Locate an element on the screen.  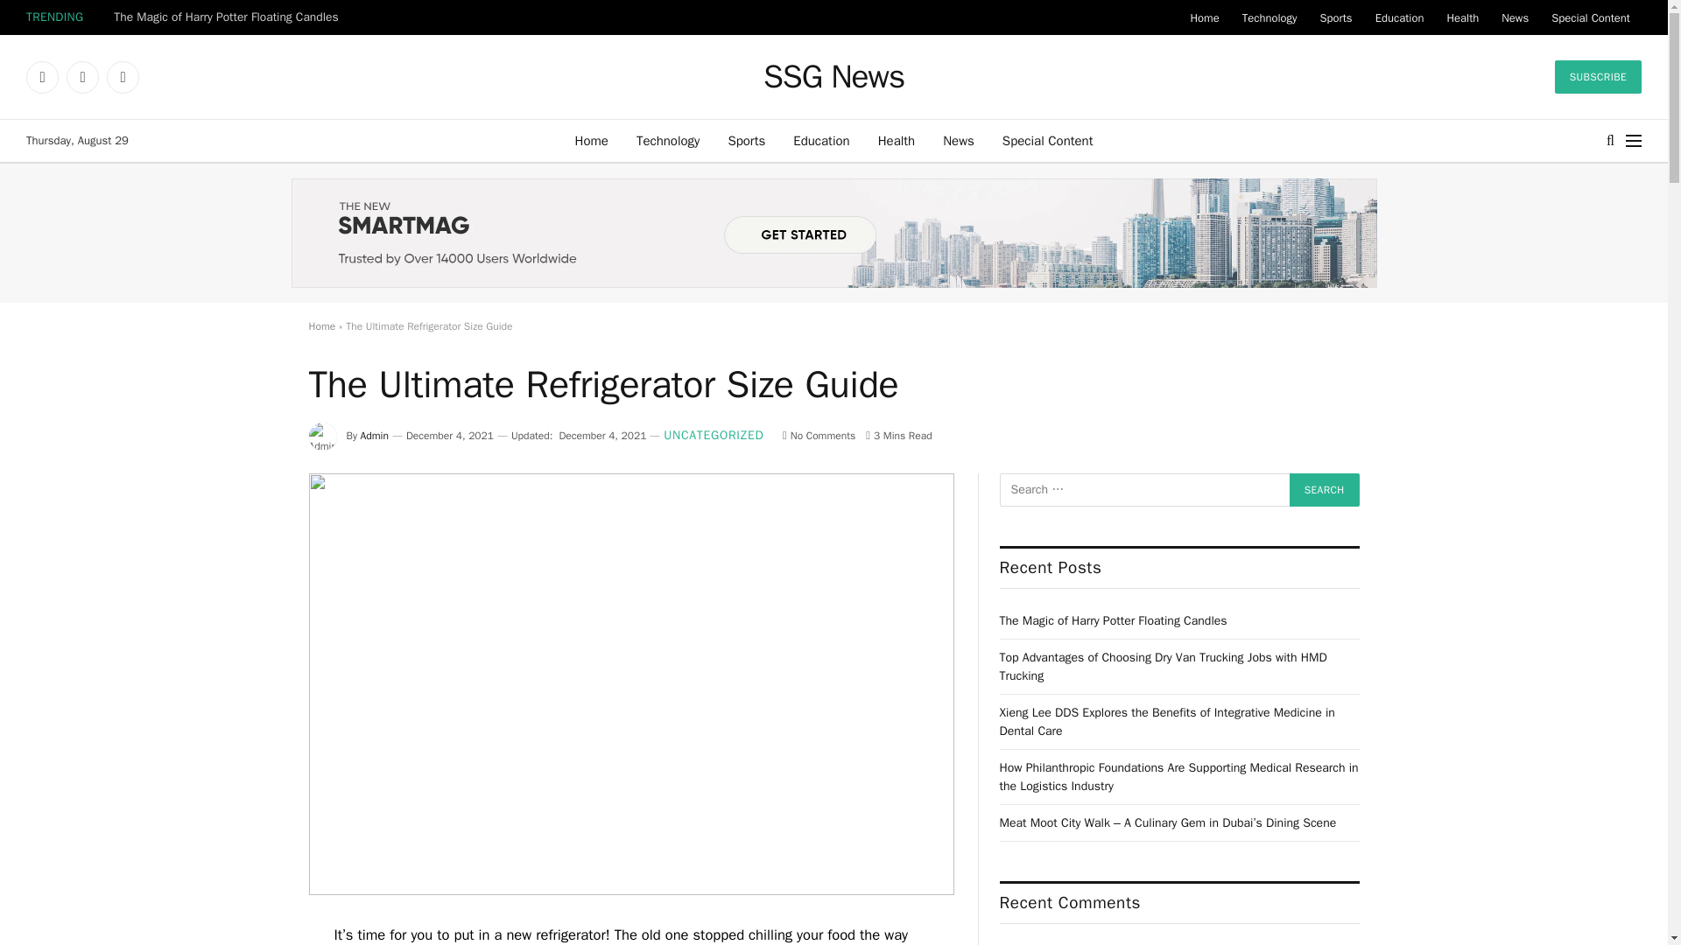
Home is located at coordinates (1204, 17).